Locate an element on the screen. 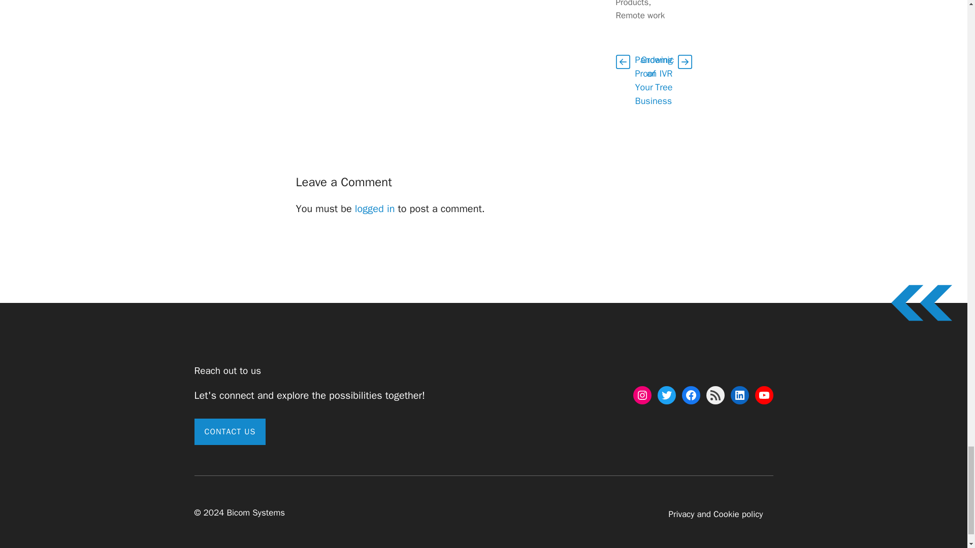 The height and width of the screenshot is (548, 975). Instagram is located at coordinates (642, 395).